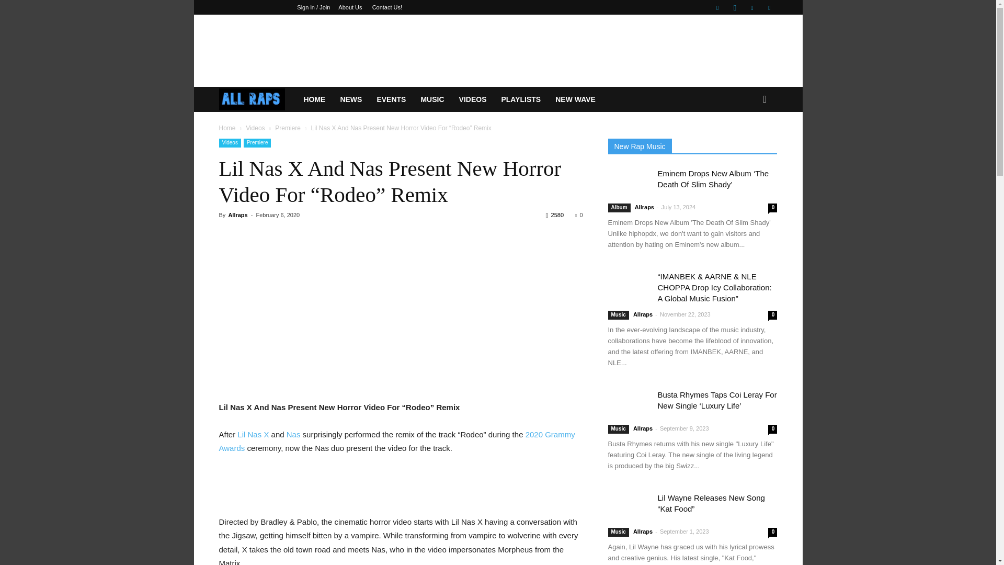 The width and height of the screenshot is (1004, 565). What do you see at coordinates (387, 7) in the screenshot?
I see `Contact Us!` at bounding box center [387, 7].